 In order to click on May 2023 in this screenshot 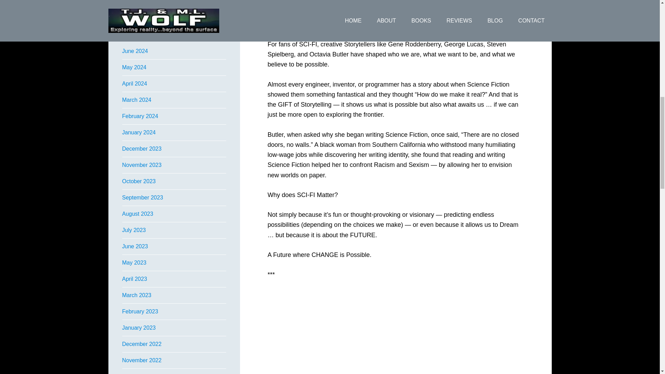, I will do `click(134, 262)`.